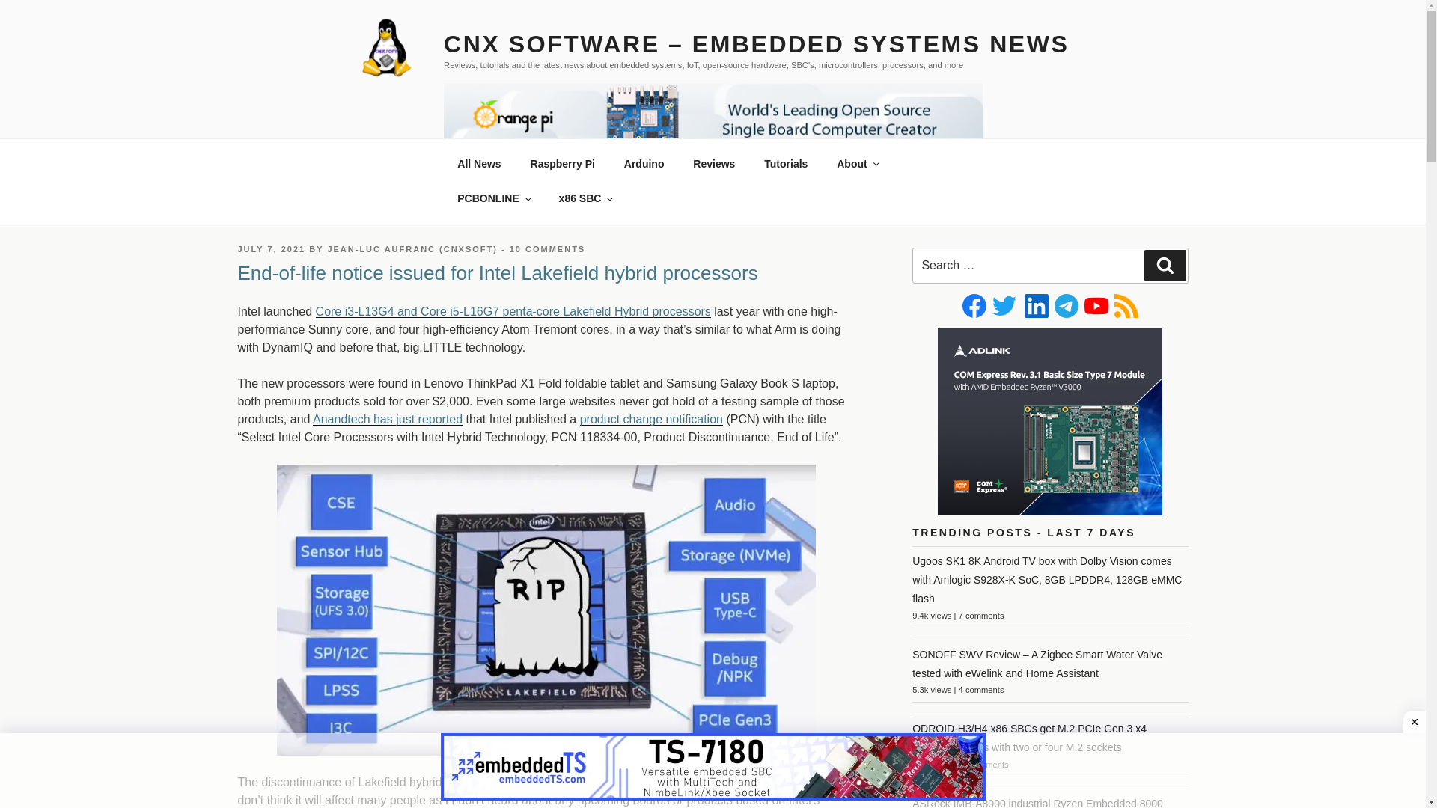 This screenshot has height=808, width=1437. Describe the element at coordinates (786, 163) in the screenshot. I see `Tutorials` at that location.